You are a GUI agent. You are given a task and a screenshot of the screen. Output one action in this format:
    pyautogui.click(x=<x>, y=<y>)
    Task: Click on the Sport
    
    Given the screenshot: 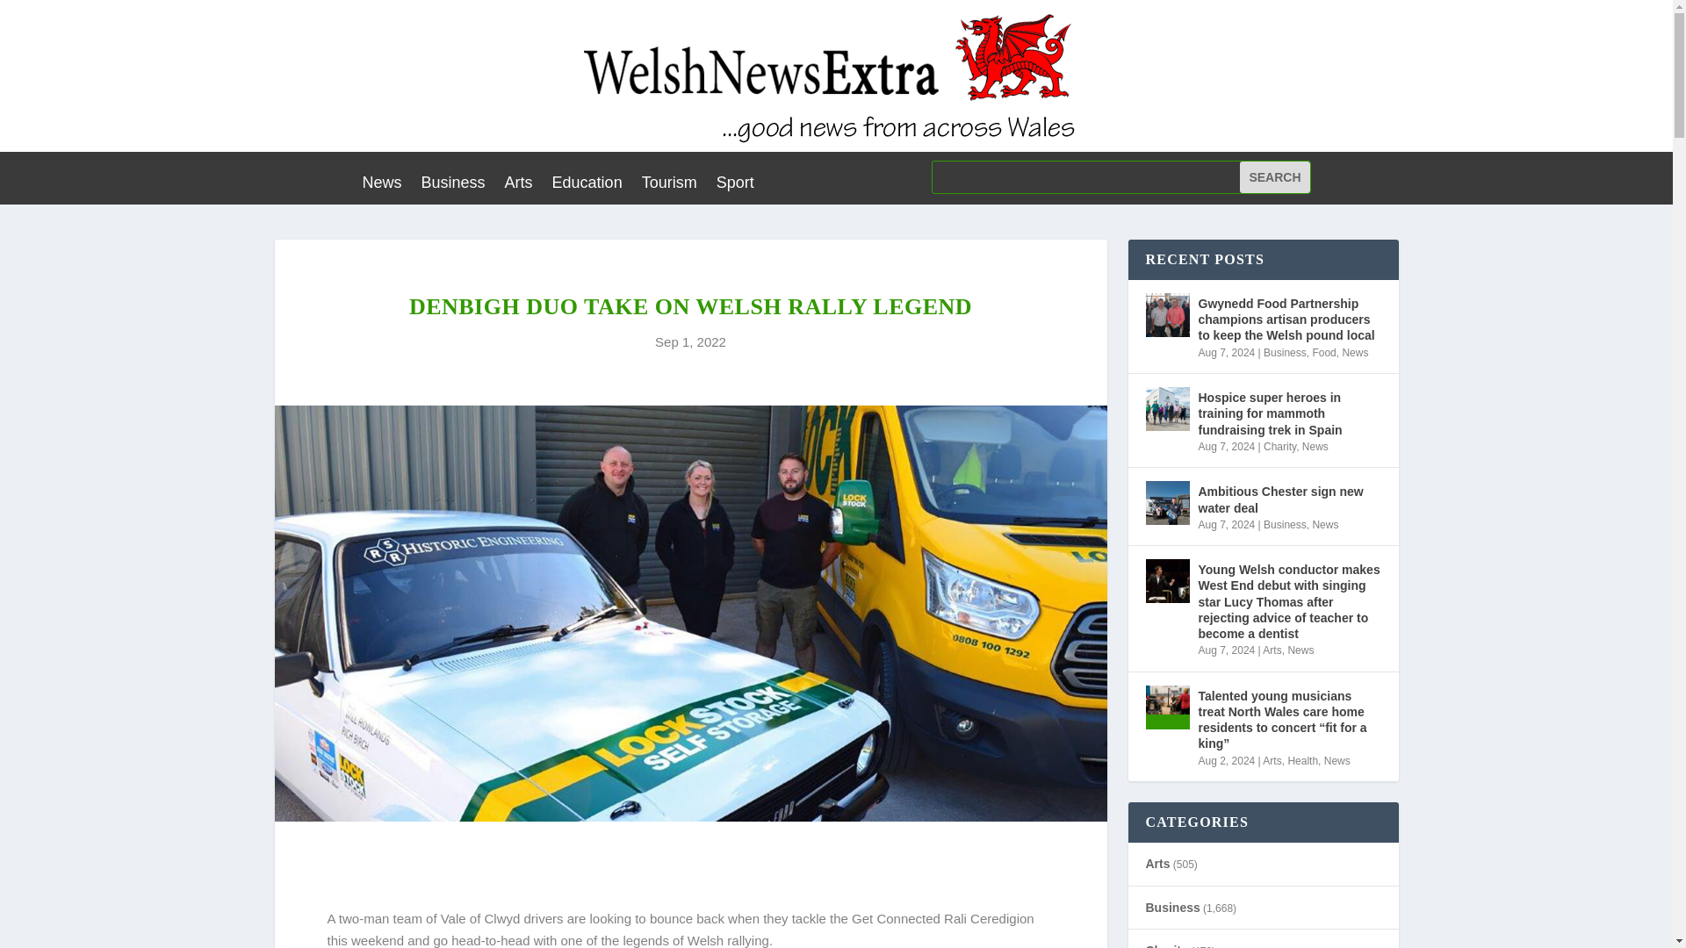 What is the action you would take?
    pyautogui.click(x=735, y=185)
    